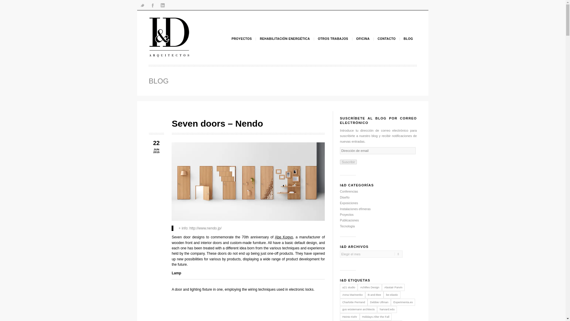  What do you see at coordinates (403, 250) in the screenshot?
I see `proyectos` at bounding box center [403, 250].